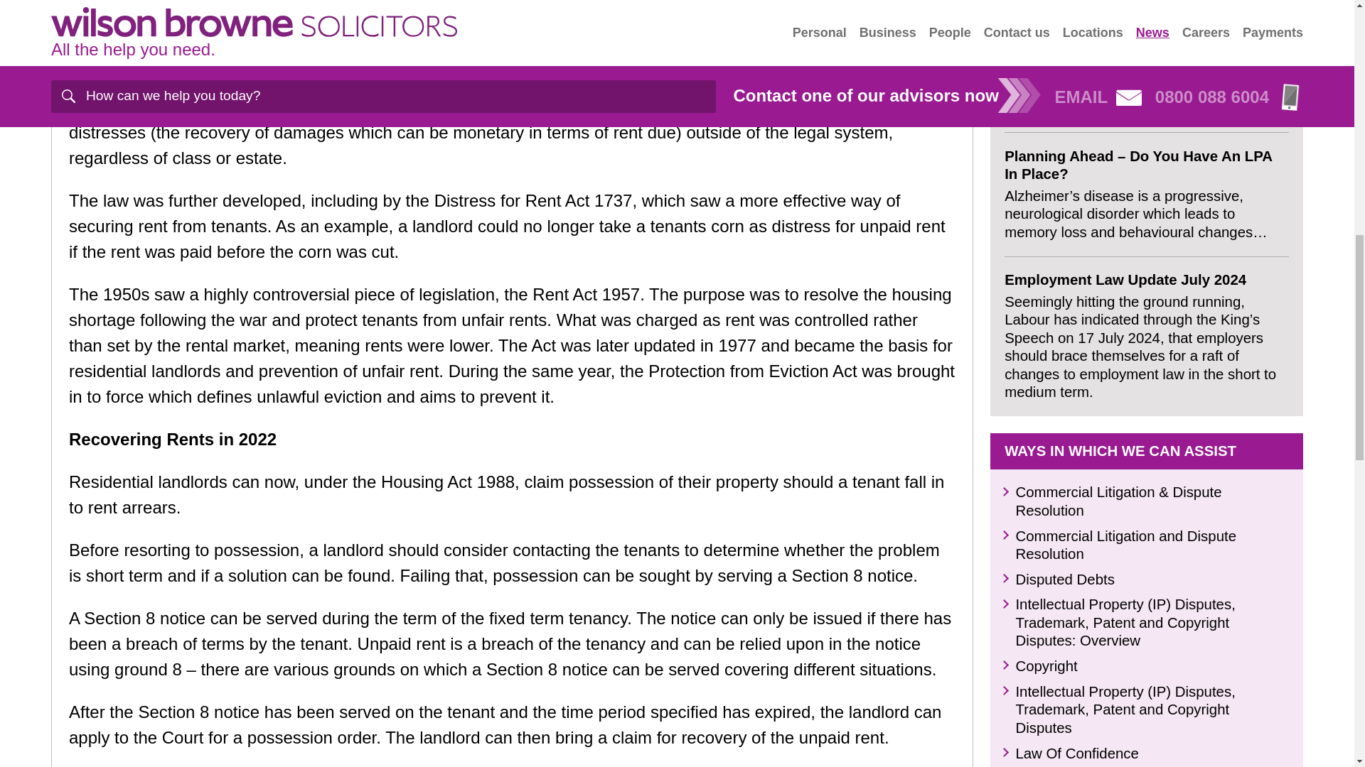  Describe the element at coordinates (1064, 132) in the screenshot. I see `Disputed Debts` at that location.